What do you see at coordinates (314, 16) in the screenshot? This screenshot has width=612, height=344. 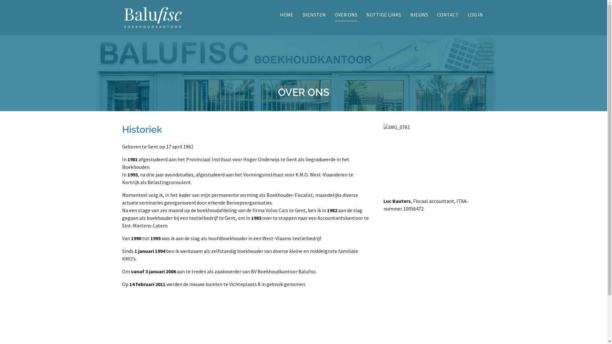 I see `DIENSTEN` at bounding box center [314, 16].